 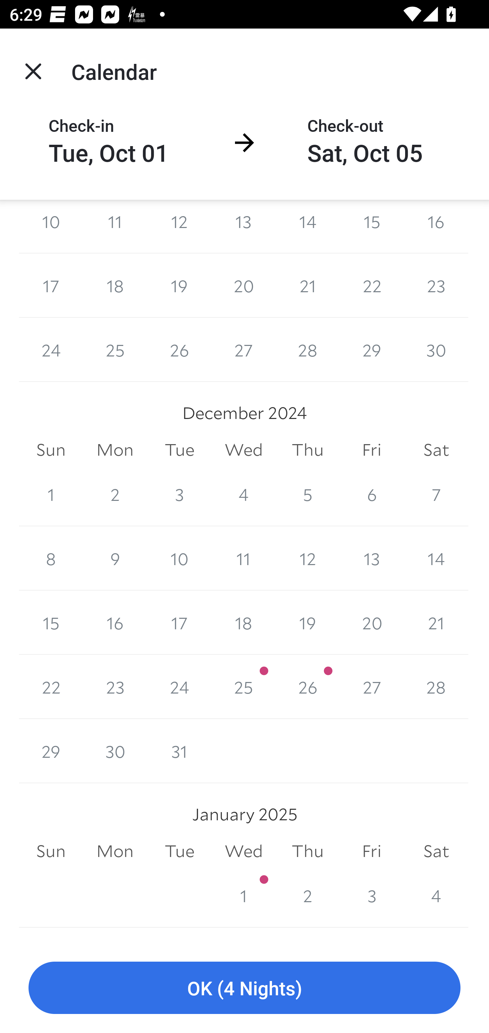 What do you see at coordinates (372, 559) in the screenshot?
I see `13 13 December 2024` at bounding box center [372, 559].